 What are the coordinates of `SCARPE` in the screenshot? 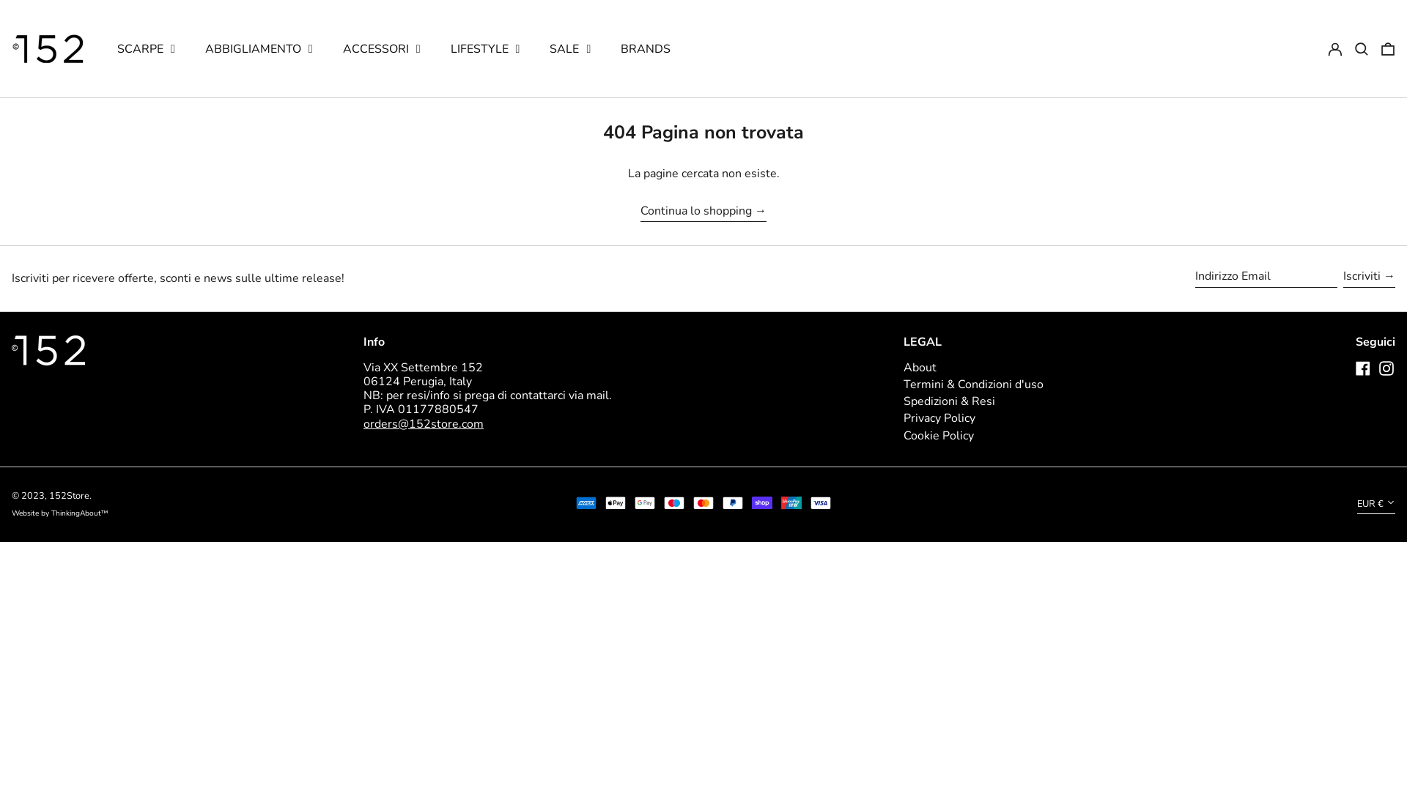 It's located at (147, 49).